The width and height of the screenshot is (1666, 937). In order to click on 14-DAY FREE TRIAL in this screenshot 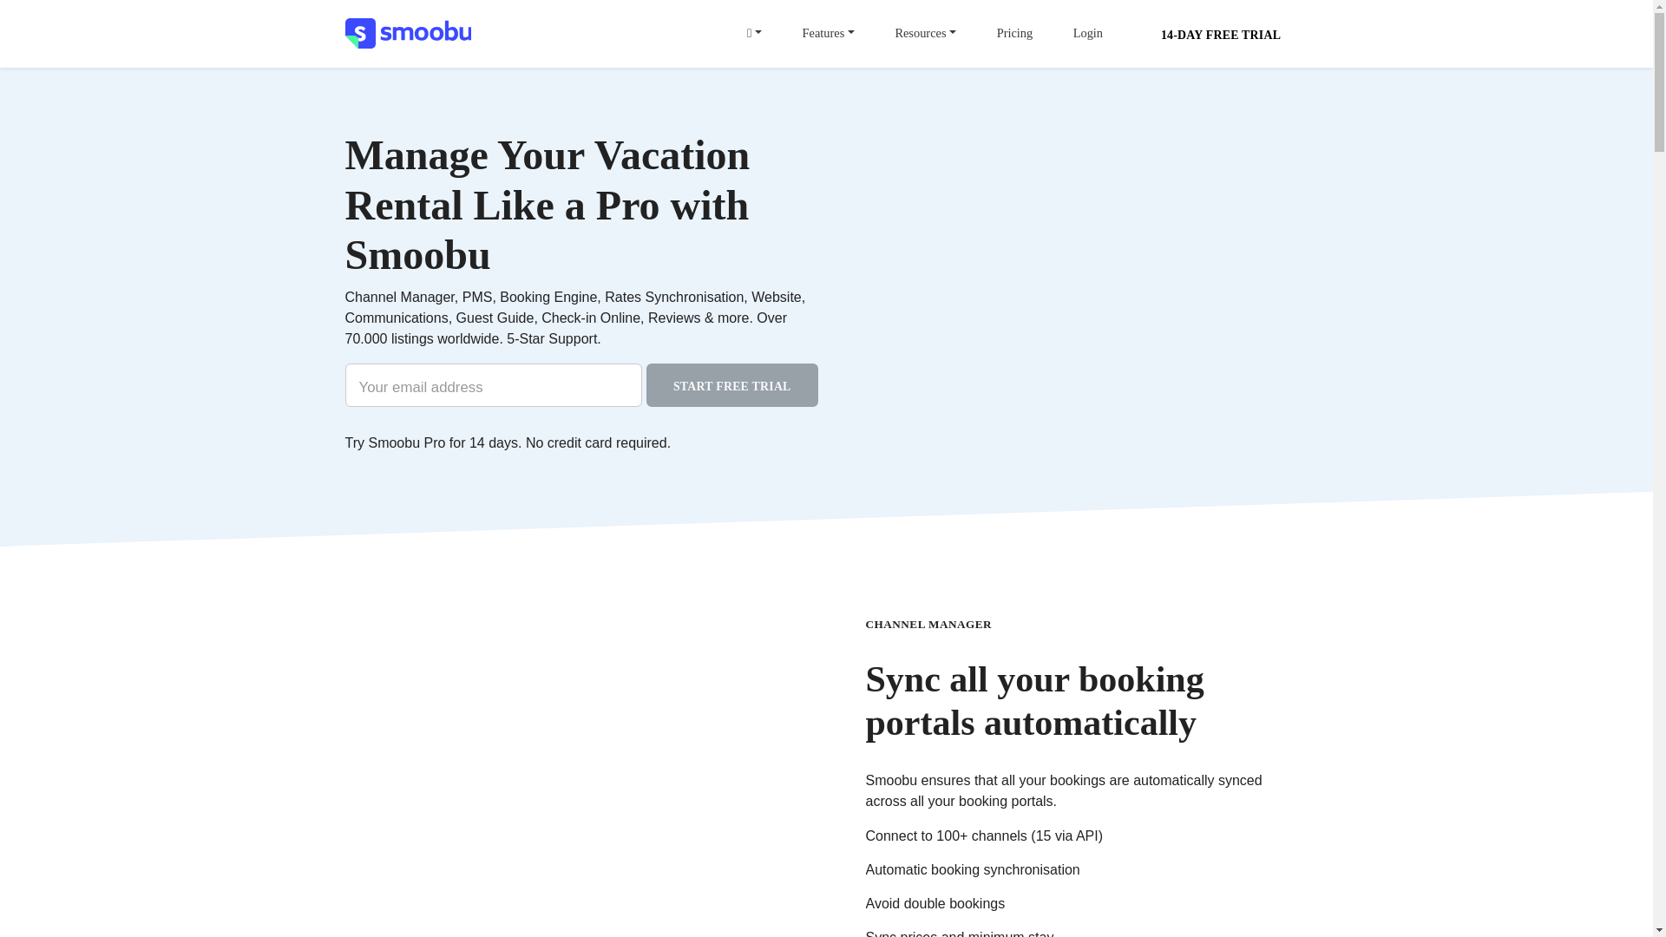, I will do `click(1221, 33)`.